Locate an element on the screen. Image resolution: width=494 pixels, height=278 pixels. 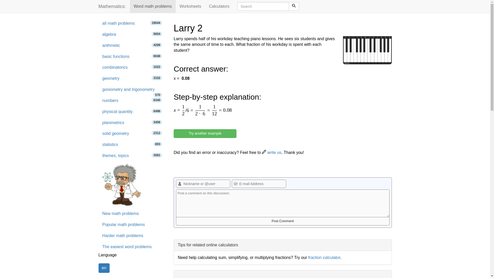
The number of examples: 570 is located at coordinates (190, 6).